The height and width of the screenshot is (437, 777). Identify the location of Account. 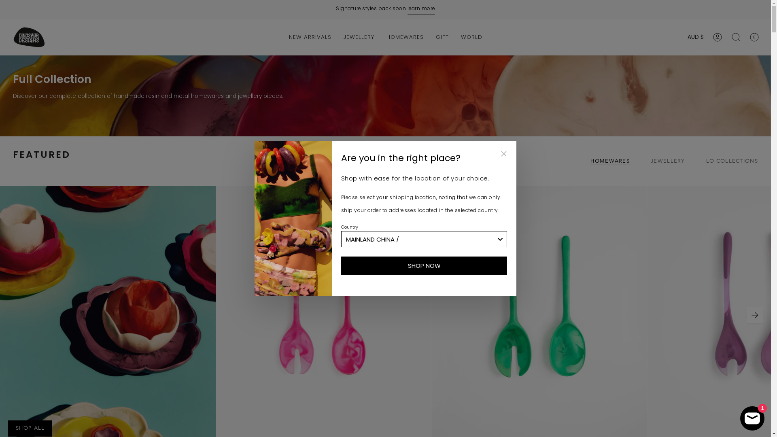
(718, 37).